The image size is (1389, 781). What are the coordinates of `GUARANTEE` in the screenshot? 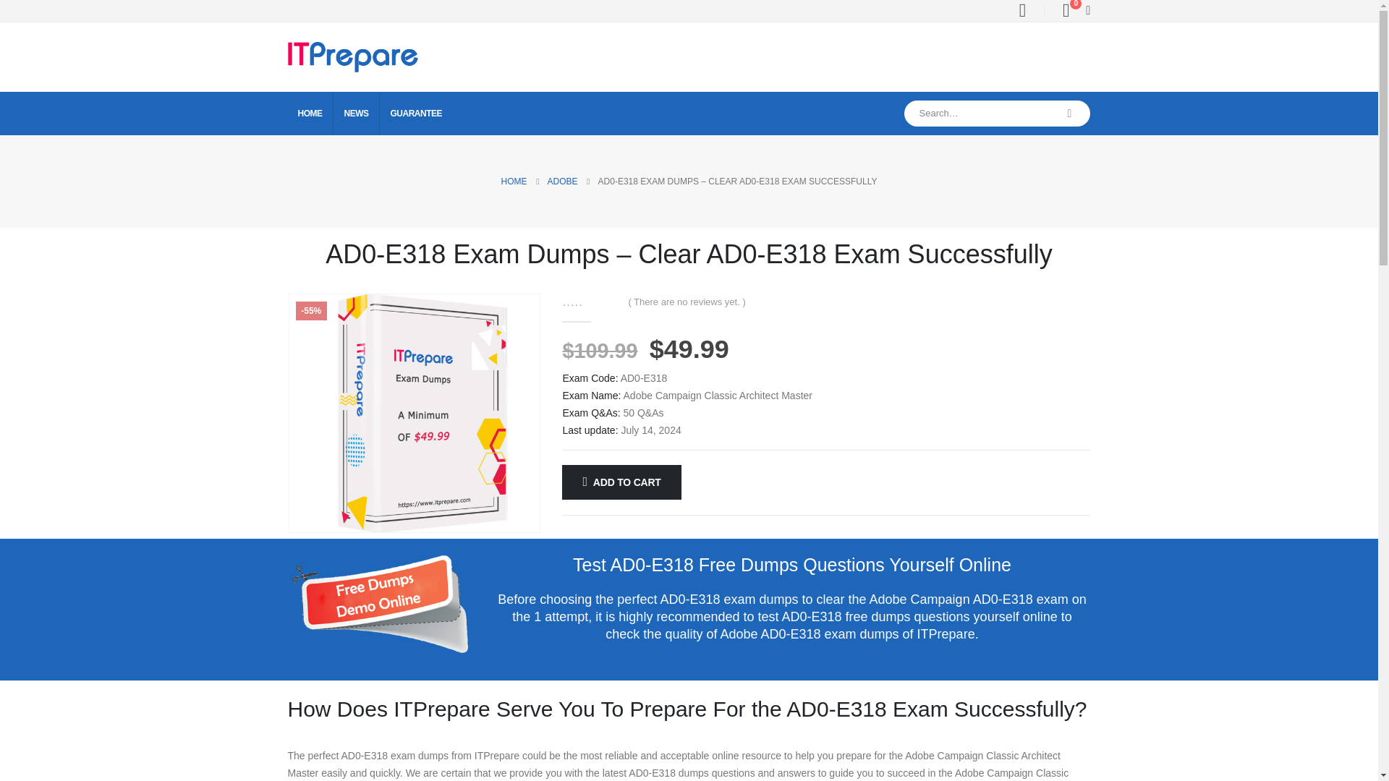 It's located at (417, 113).